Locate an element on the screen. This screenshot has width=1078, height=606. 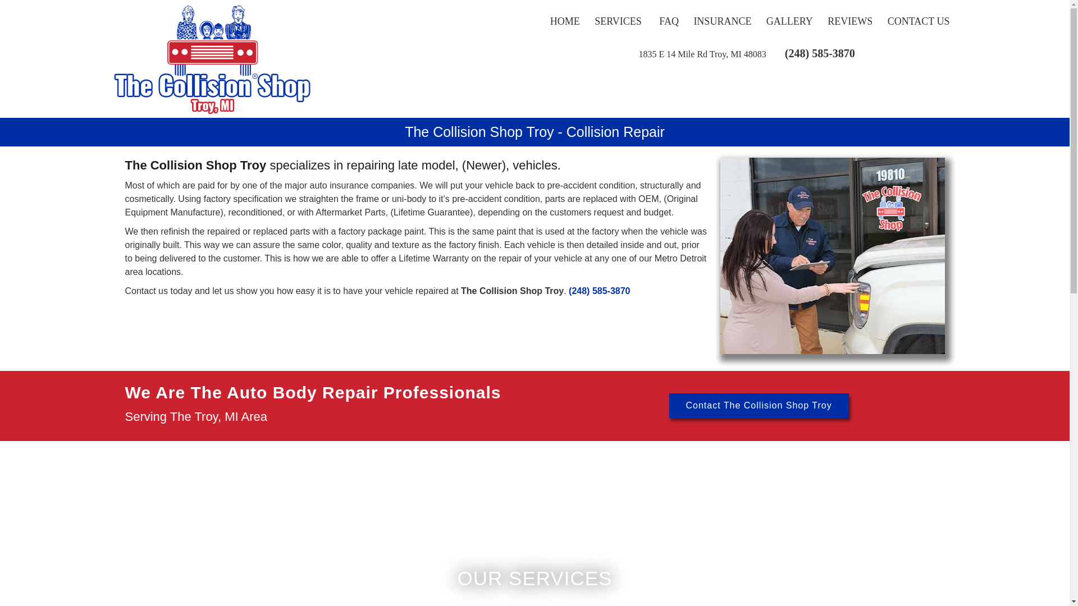
HOME is located at coordinates (565, 21).